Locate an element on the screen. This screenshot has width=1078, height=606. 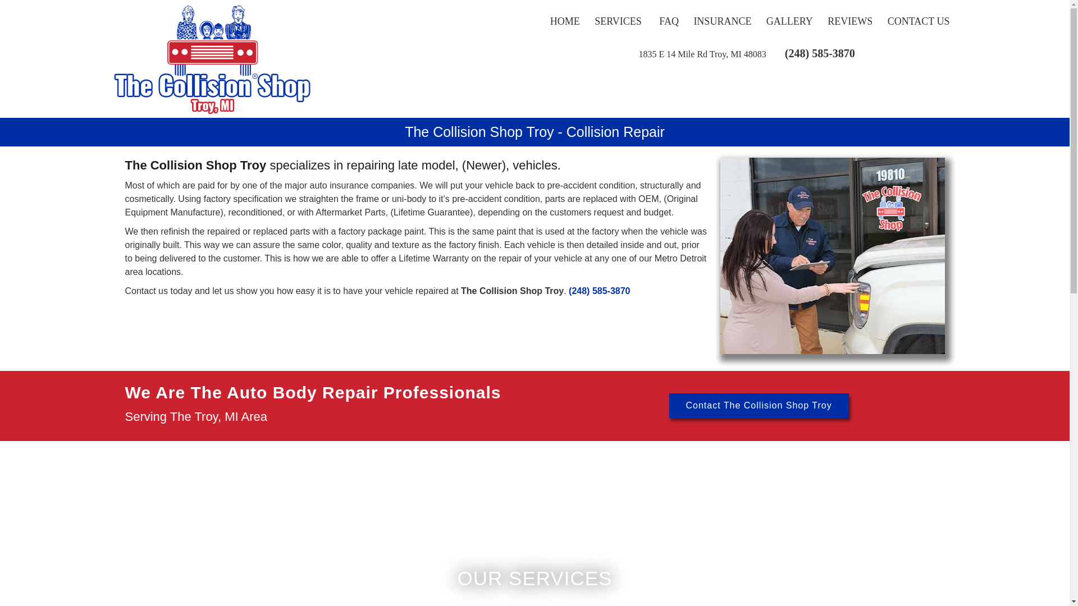
HOME is located at coordinates (565, 21).